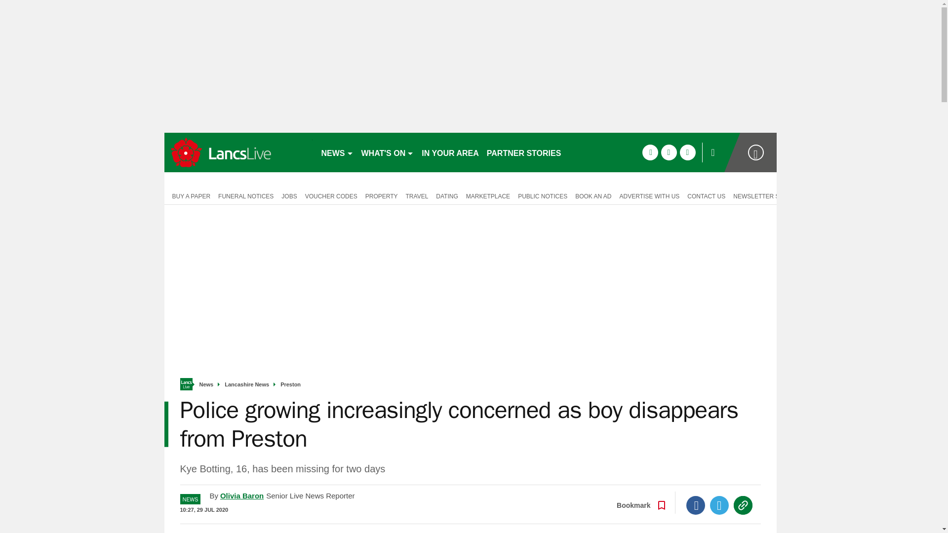 Image resolution: width=948 pixels, height=533 pixels. What do you see at coordinates (650, 152) in the screenshot?
I see `facebook` at bounding box center [650, 152].